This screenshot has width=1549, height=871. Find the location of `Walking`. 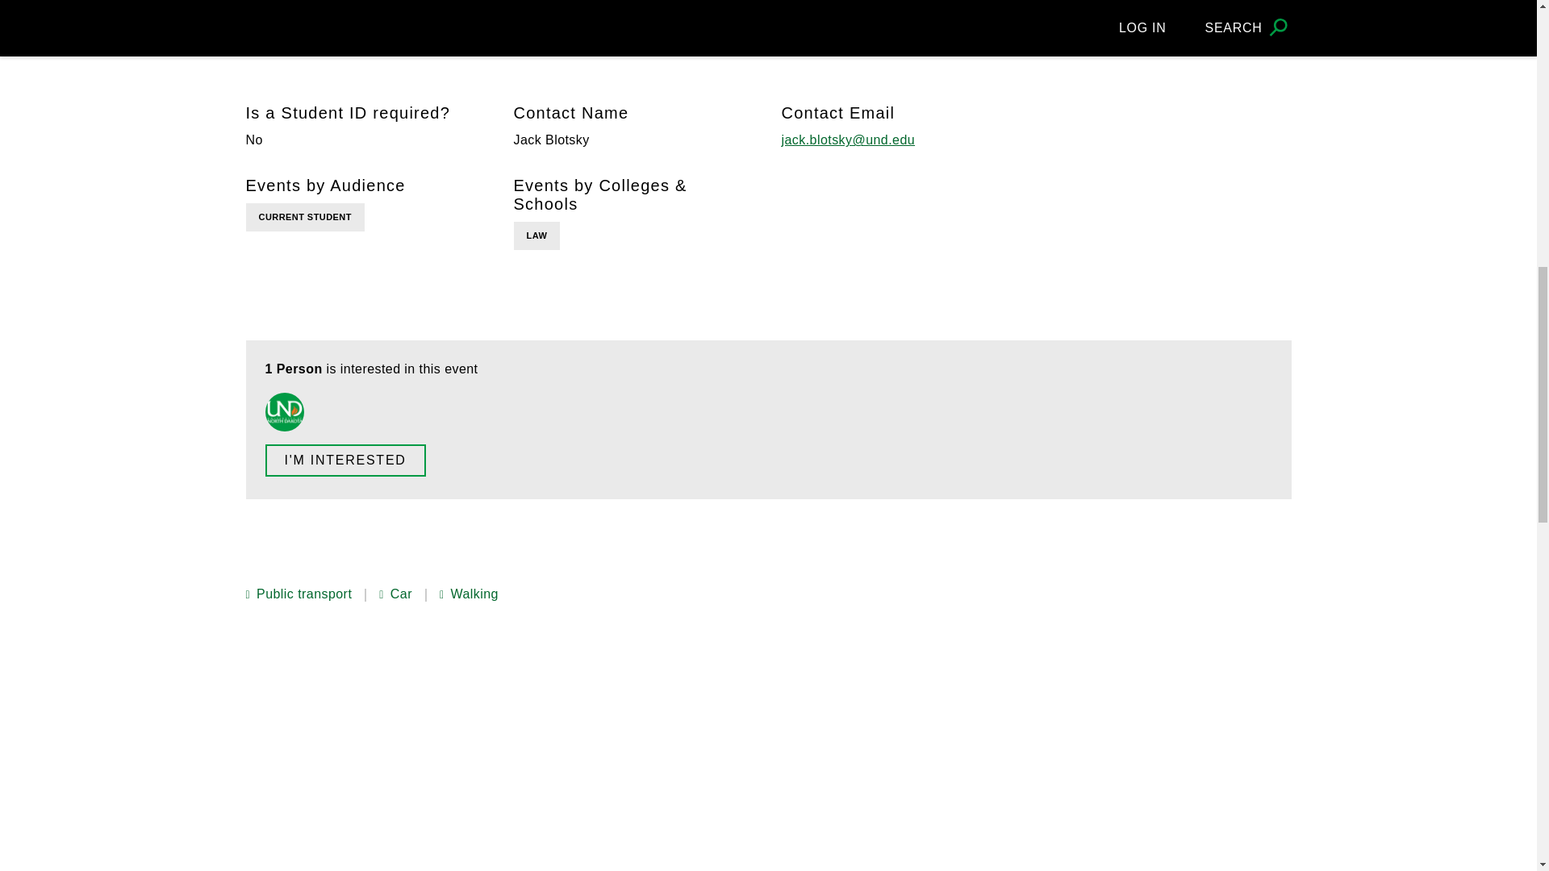

Walking is located at coordinates (470, 594).